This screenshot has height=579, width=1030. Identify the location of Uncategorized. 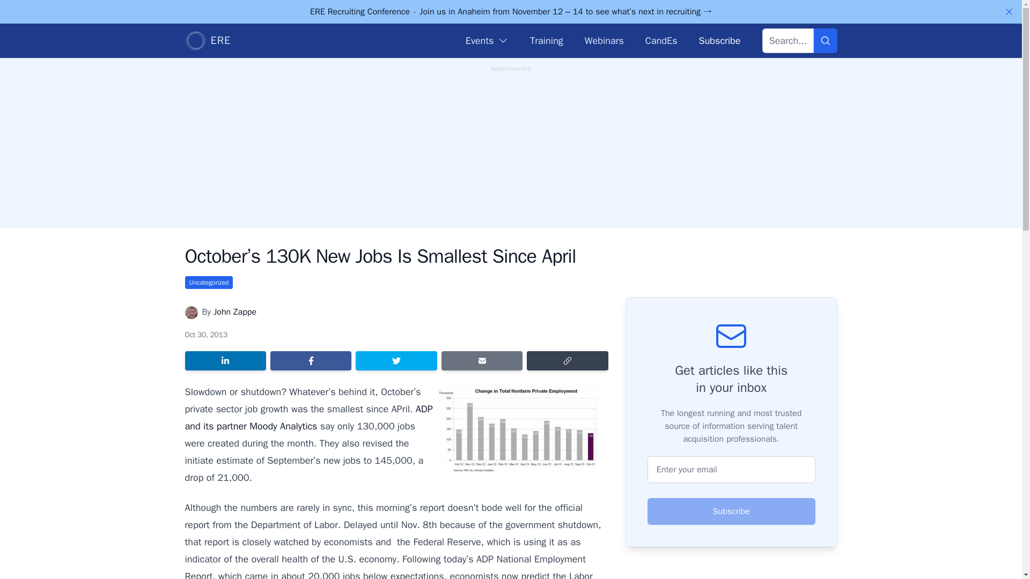
(208, 282).